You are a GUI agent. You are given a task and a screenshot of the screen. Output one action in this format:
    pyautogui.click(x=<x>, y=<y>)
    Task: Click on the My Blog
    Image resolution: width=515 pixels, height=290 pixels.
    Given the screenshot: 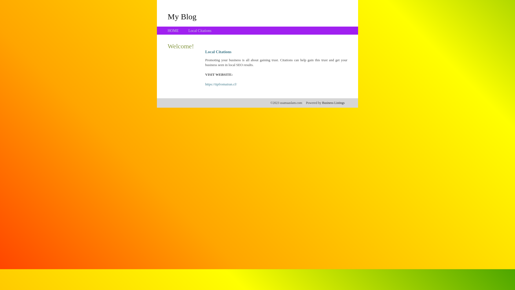 What is the action you would take?
    pyautogui.click(x=182, y=16)
    